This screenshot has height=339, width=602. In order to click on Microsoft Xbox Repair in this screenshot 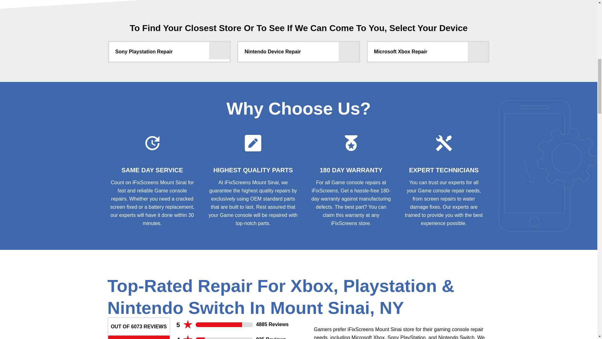, I will do `click(478, 51)`.